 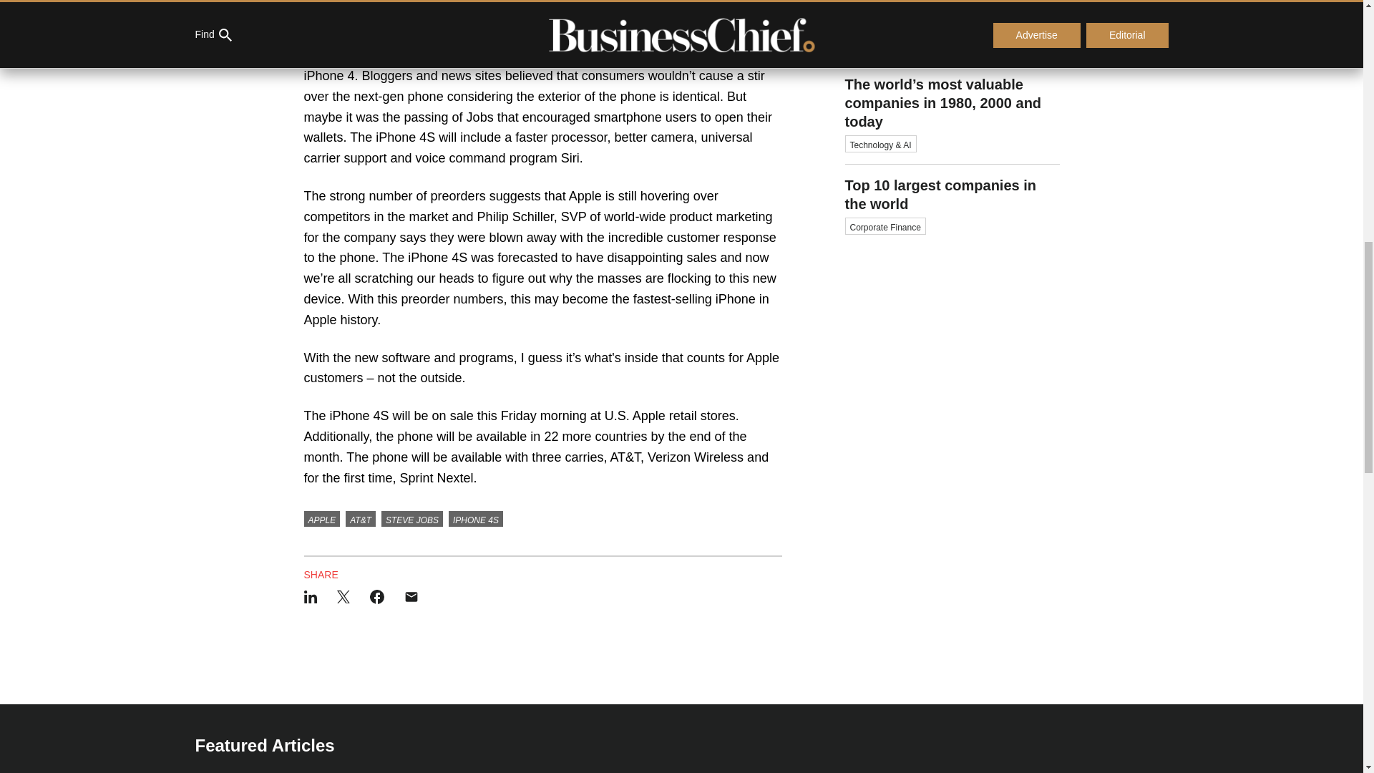 I want to click on Steve Jobs, so click(x=717, y=14).